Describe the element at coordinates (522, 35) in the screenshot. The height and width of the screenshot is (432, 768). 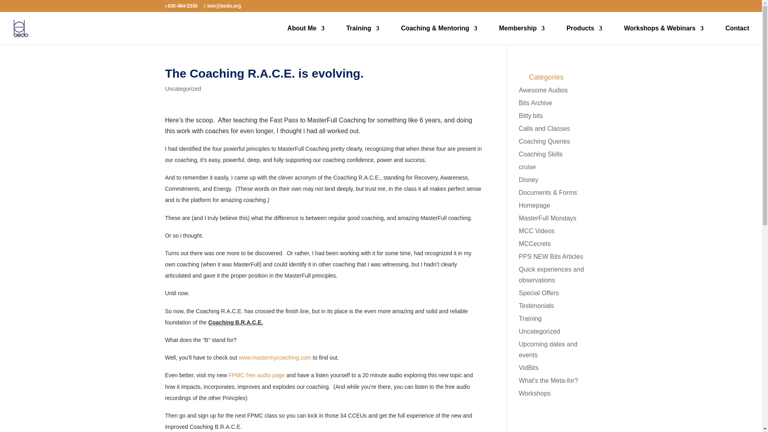
I see `Membership` at that location.